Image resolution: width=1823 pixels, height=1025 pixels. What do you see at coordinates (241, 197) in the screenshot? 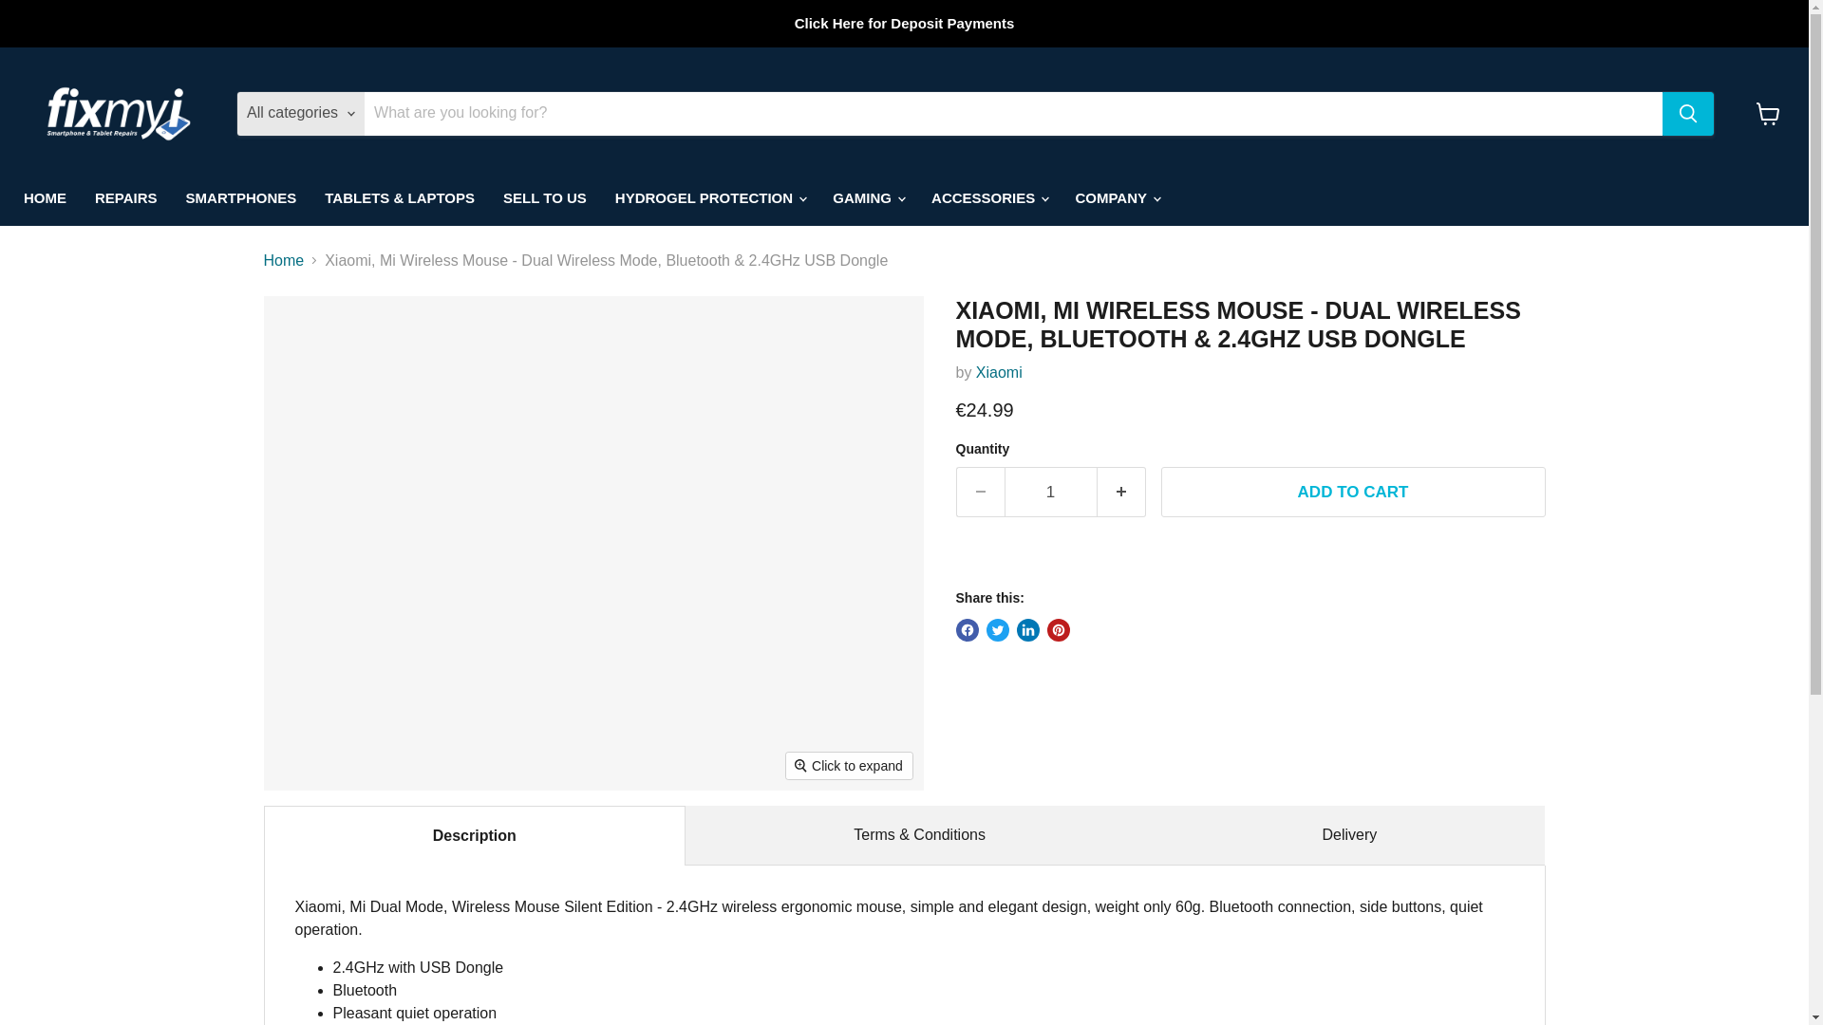
I see `SMARTPHONES` at bounding box center [241, 197].